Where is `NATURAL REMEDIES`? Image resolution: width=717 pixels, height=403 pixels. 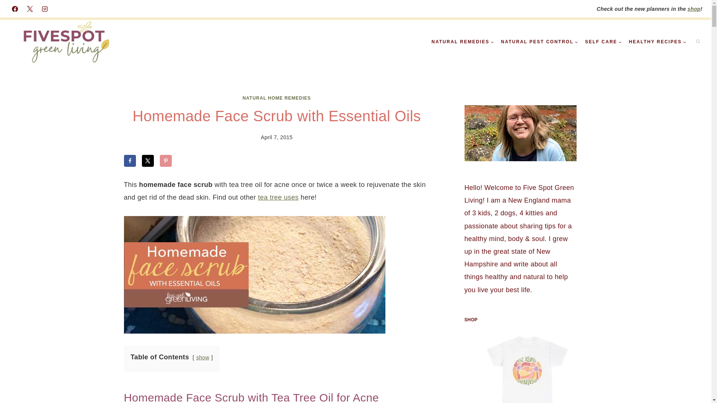 NATURAL REMEDIES is located at coordinates (463, 42).